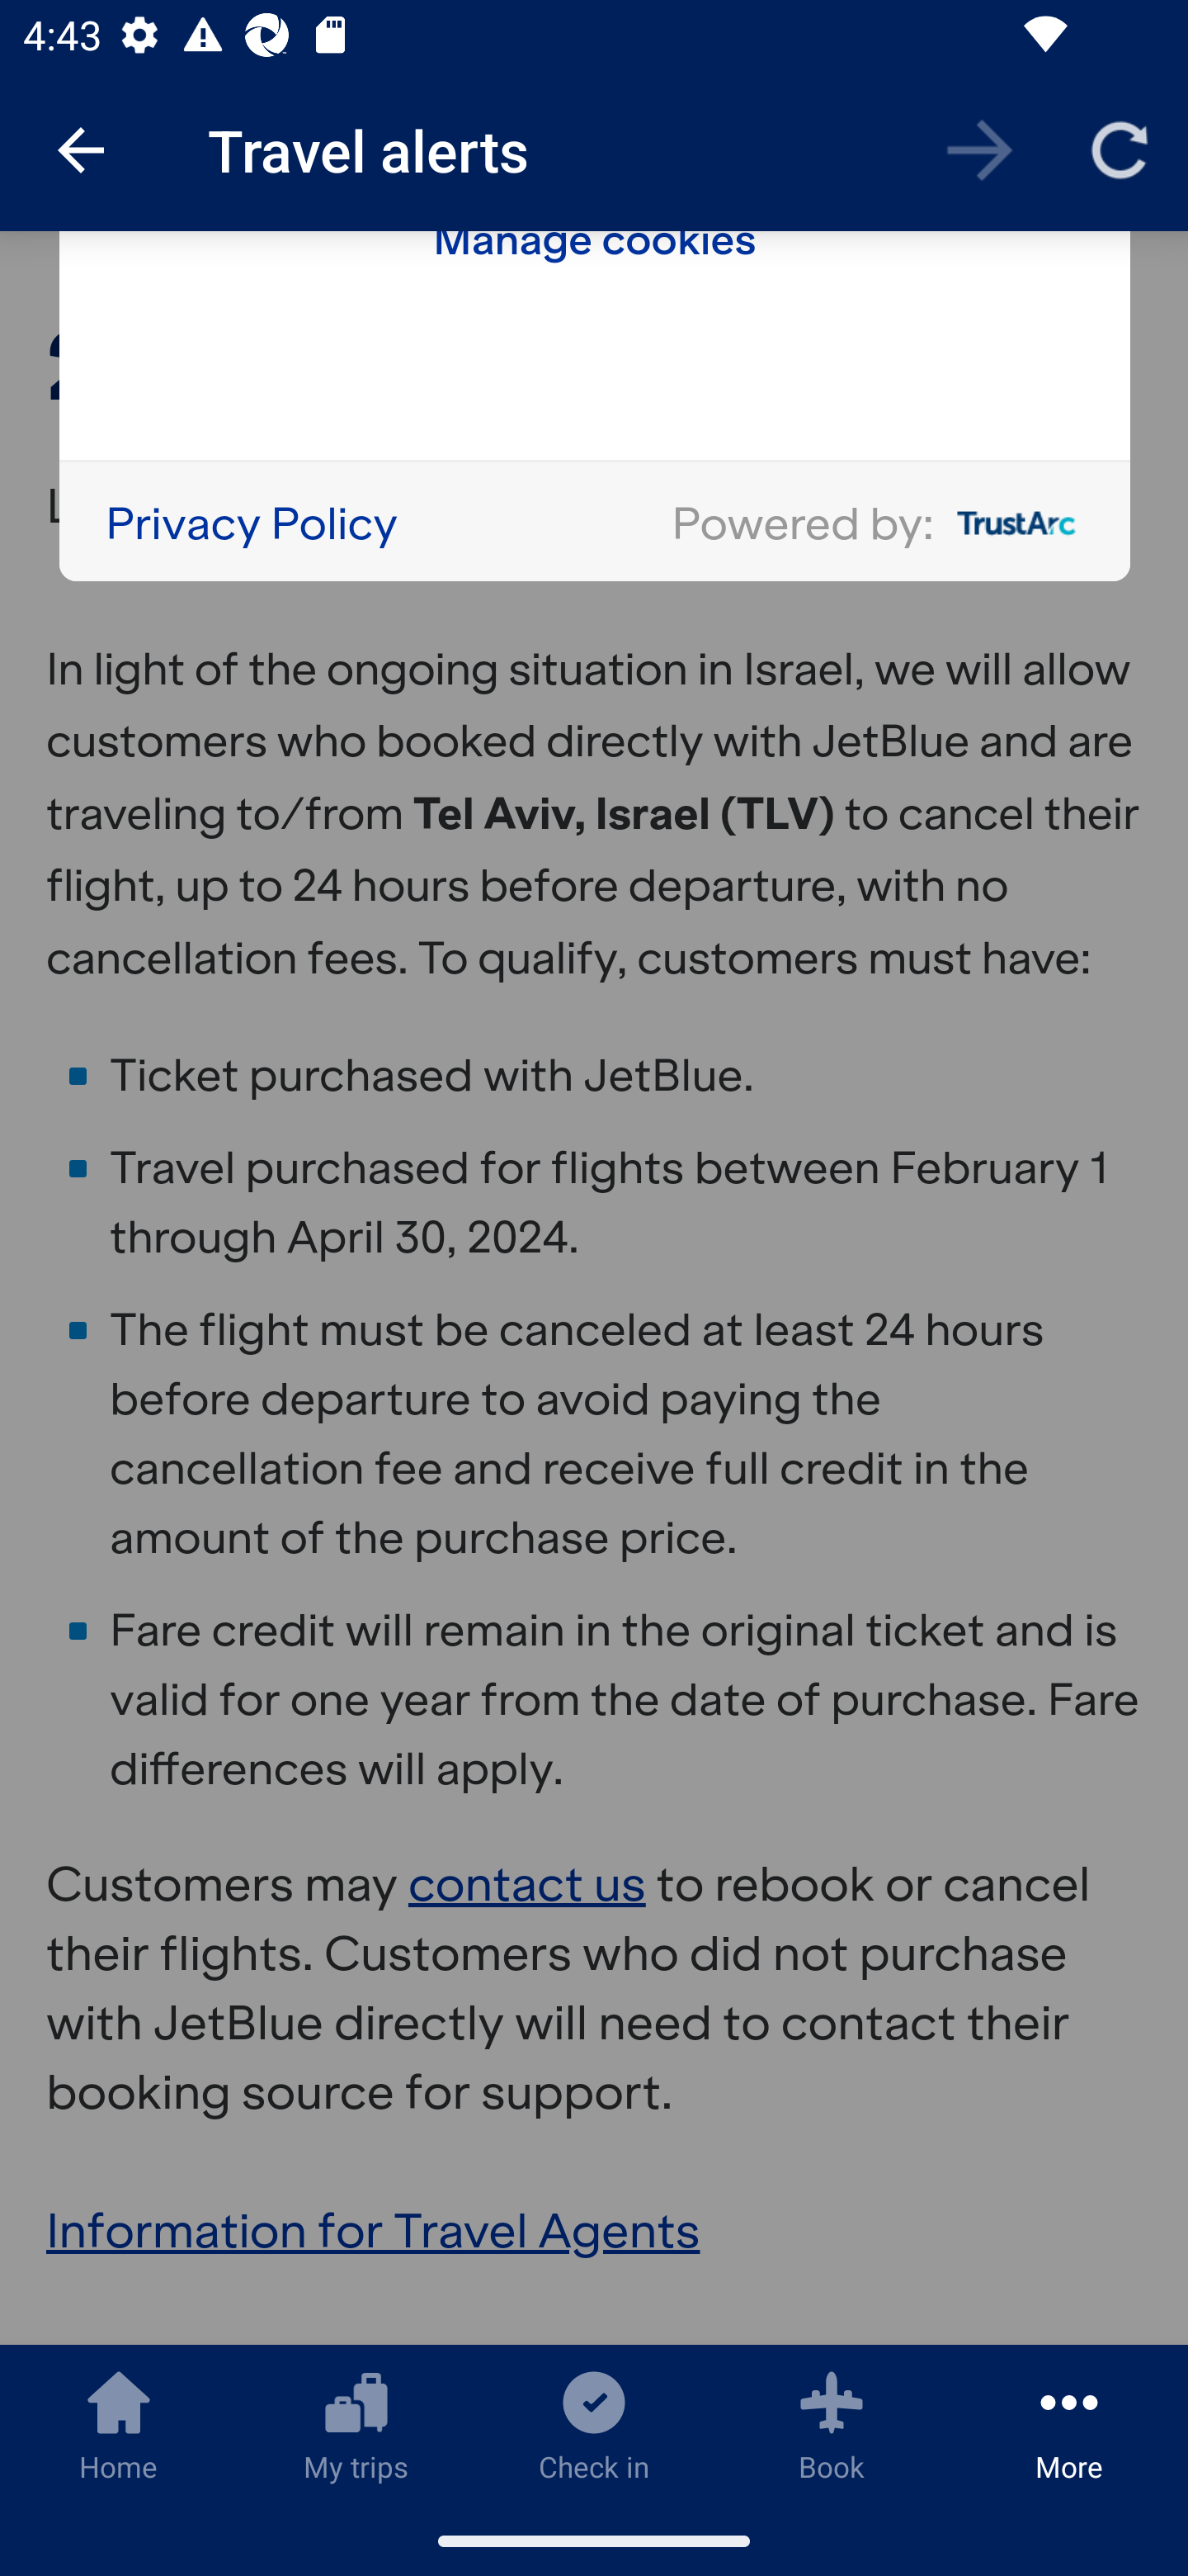 This screenshot has width=1188, height=2576. Describe the element at coordinates (81, 150) in the screenshot. I see `Navigate up` at that location.